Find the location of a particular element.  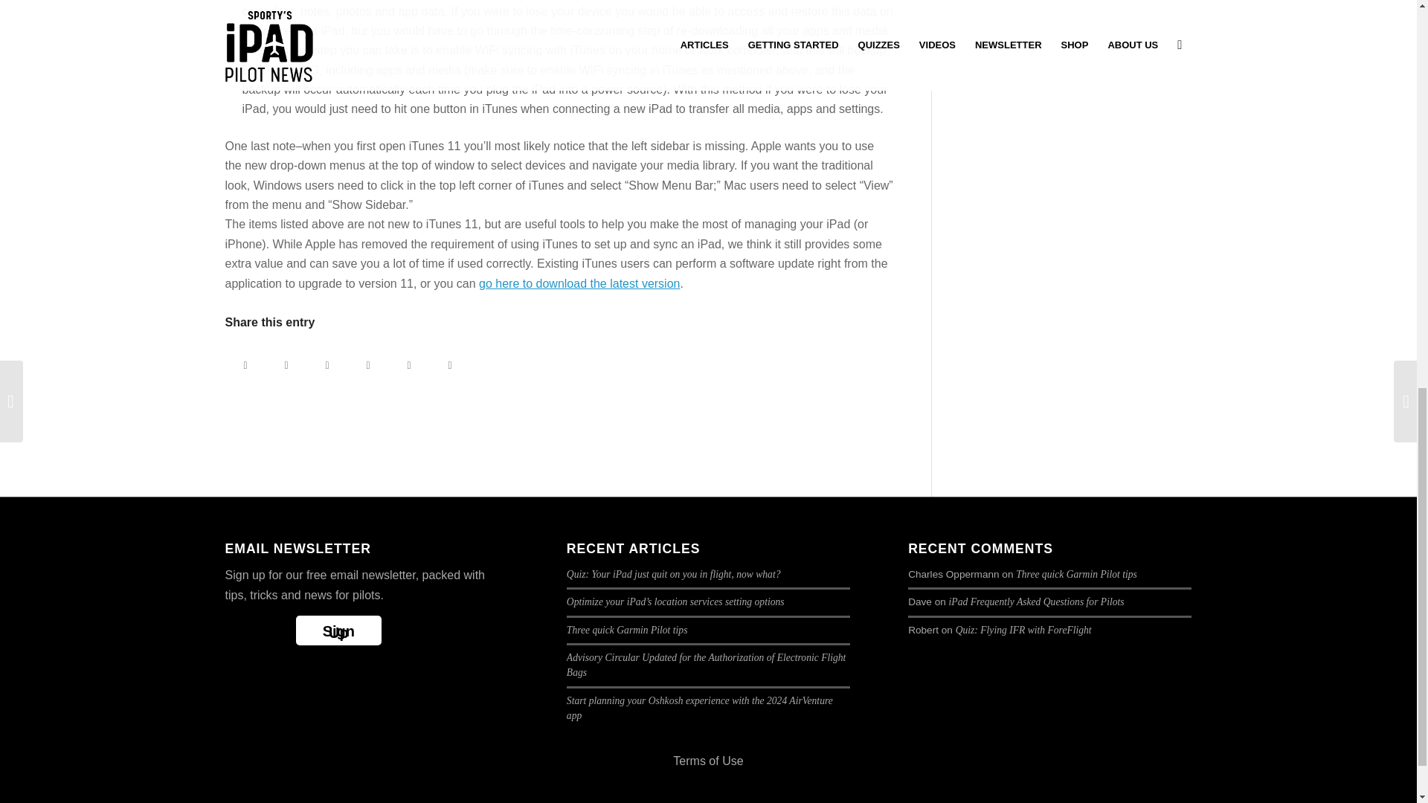

iTunes download is located at coordinates (579, 283).